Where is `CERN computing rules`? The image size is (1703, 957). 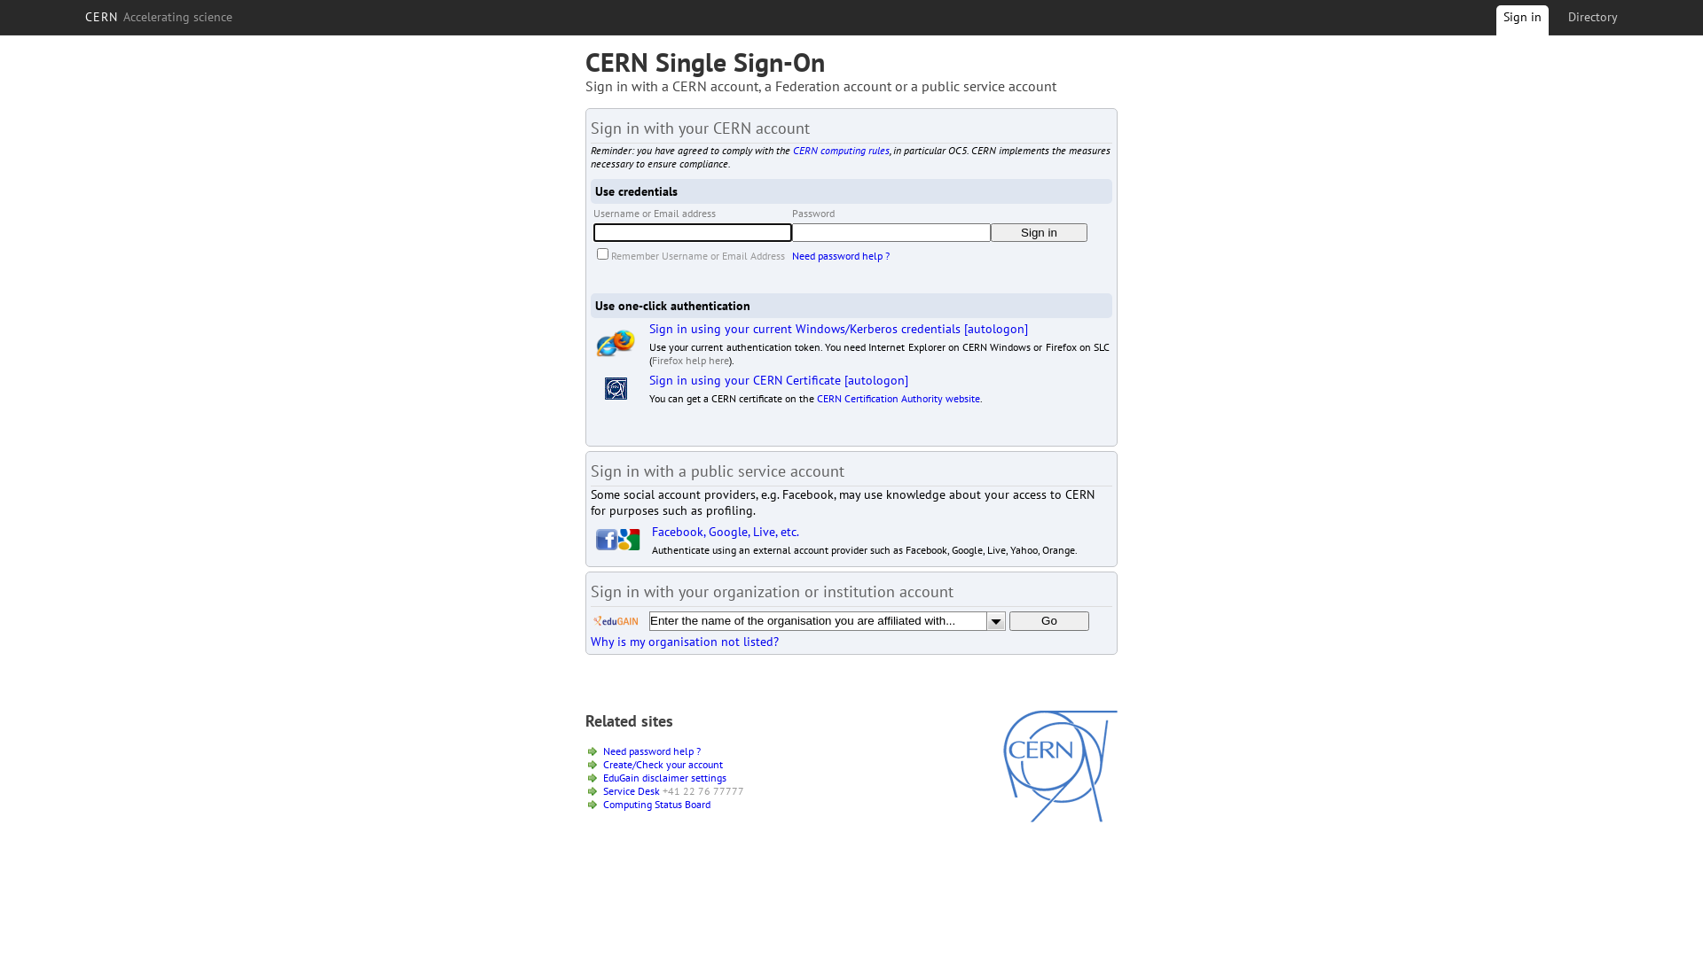
CERN computing rules is located at coordinates (841, 151).